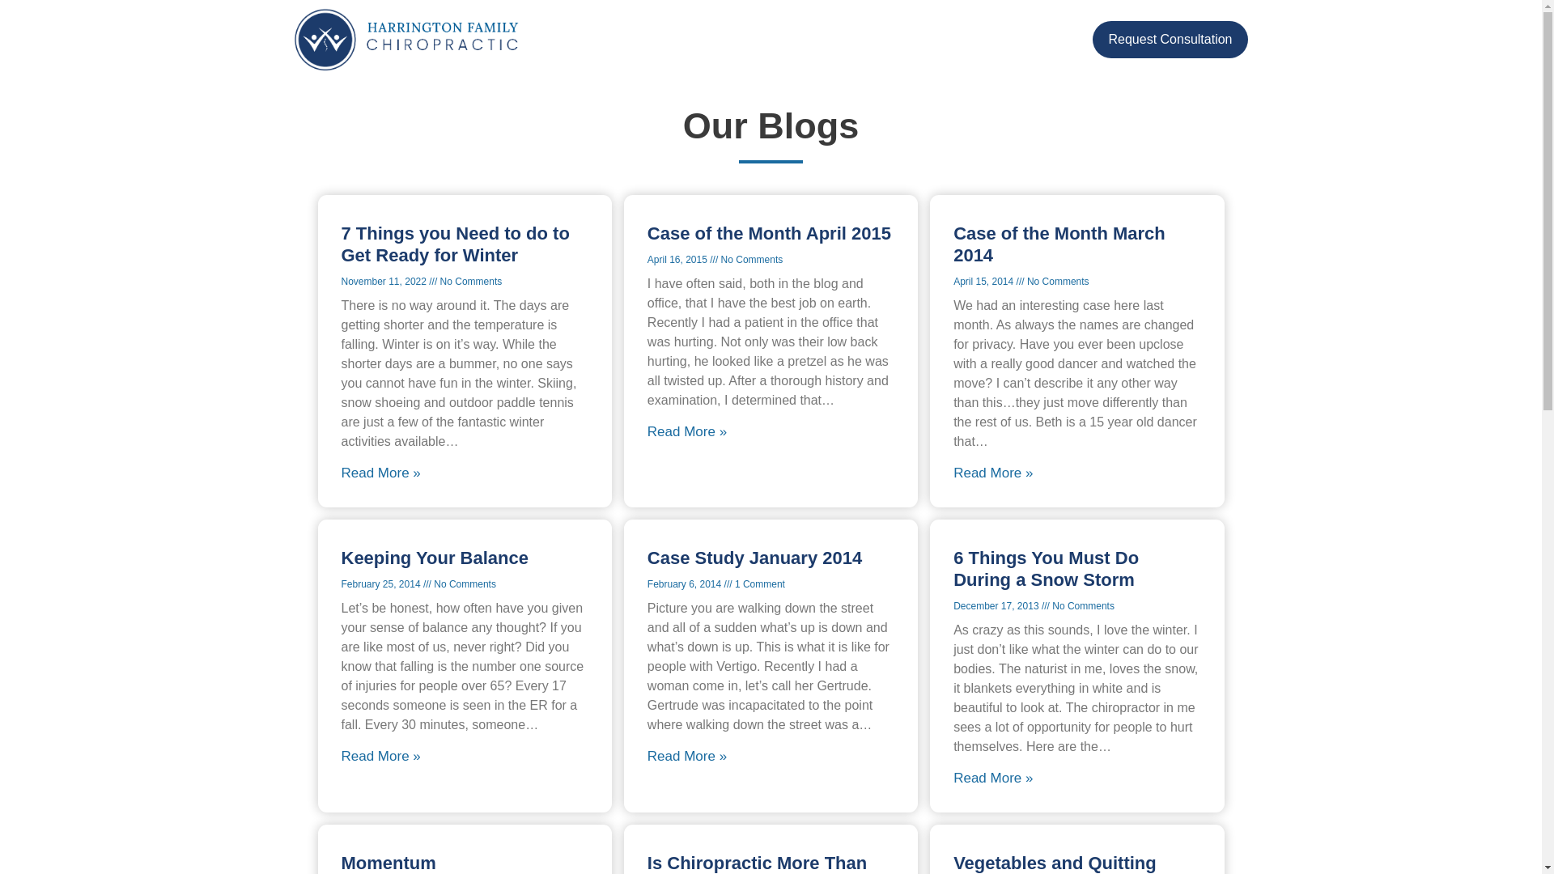  I want to click on Case of the Month March 2014, so click(1059, 244).